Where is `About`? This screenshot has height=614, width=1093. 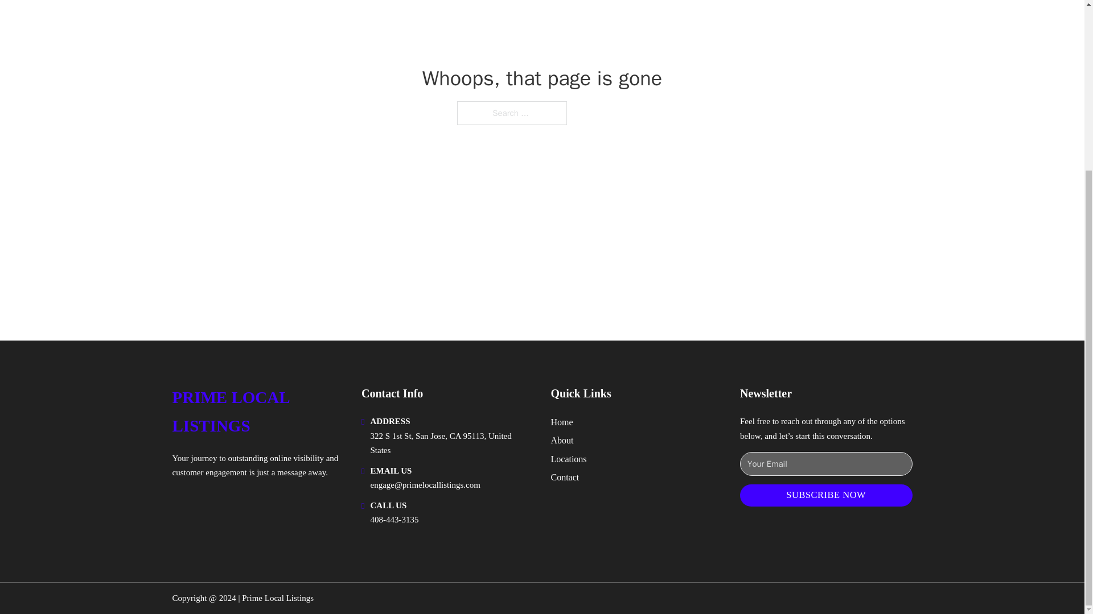
About is located at coordinates (562, 440).